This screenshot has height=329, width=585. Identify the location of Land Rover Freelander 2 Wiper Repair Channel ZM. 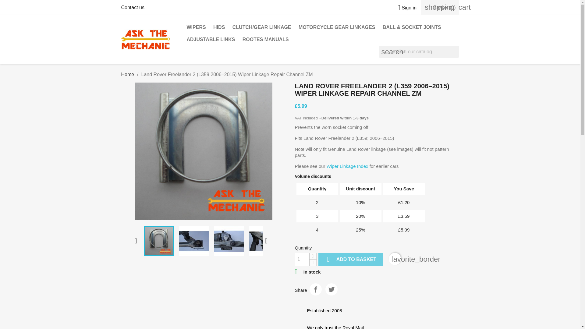
(194, 241).